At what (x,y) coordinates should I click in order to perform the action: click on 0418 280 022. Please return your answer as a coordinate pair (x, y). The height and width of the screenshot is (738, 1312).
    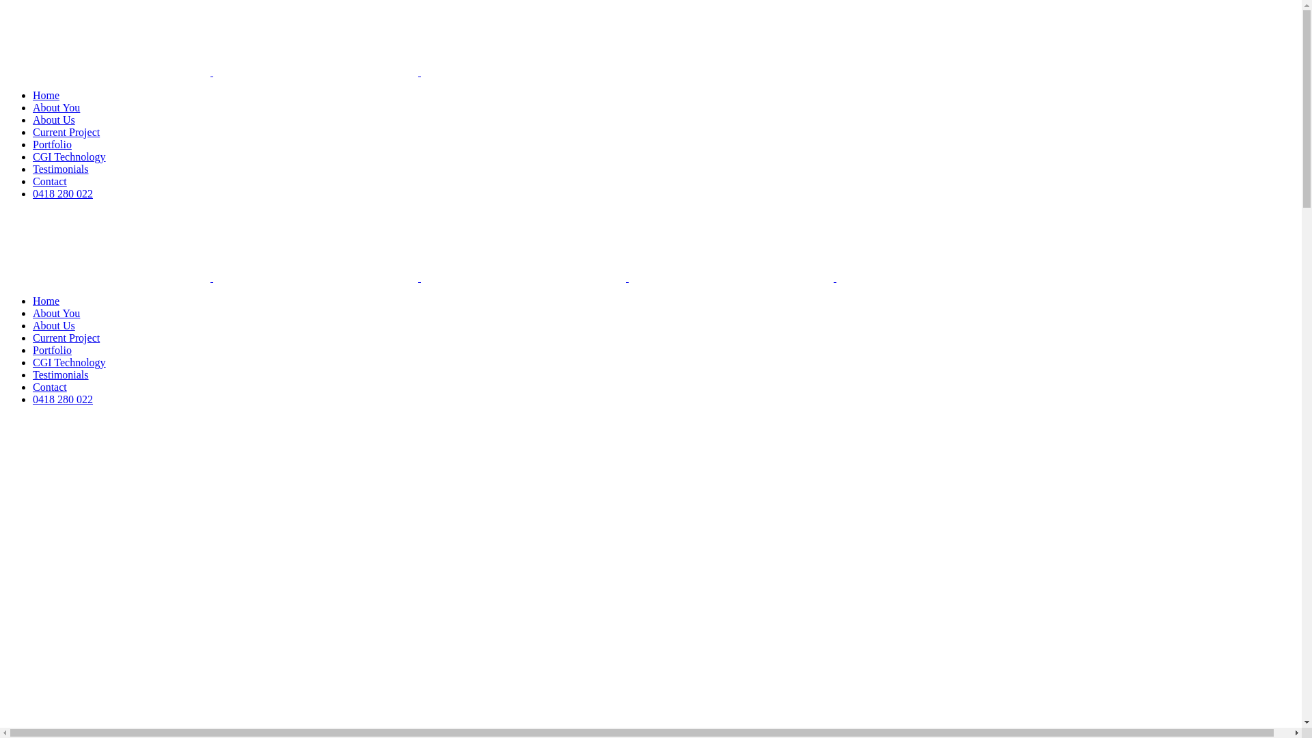
    Looking at the image, I should click on (63, 399).